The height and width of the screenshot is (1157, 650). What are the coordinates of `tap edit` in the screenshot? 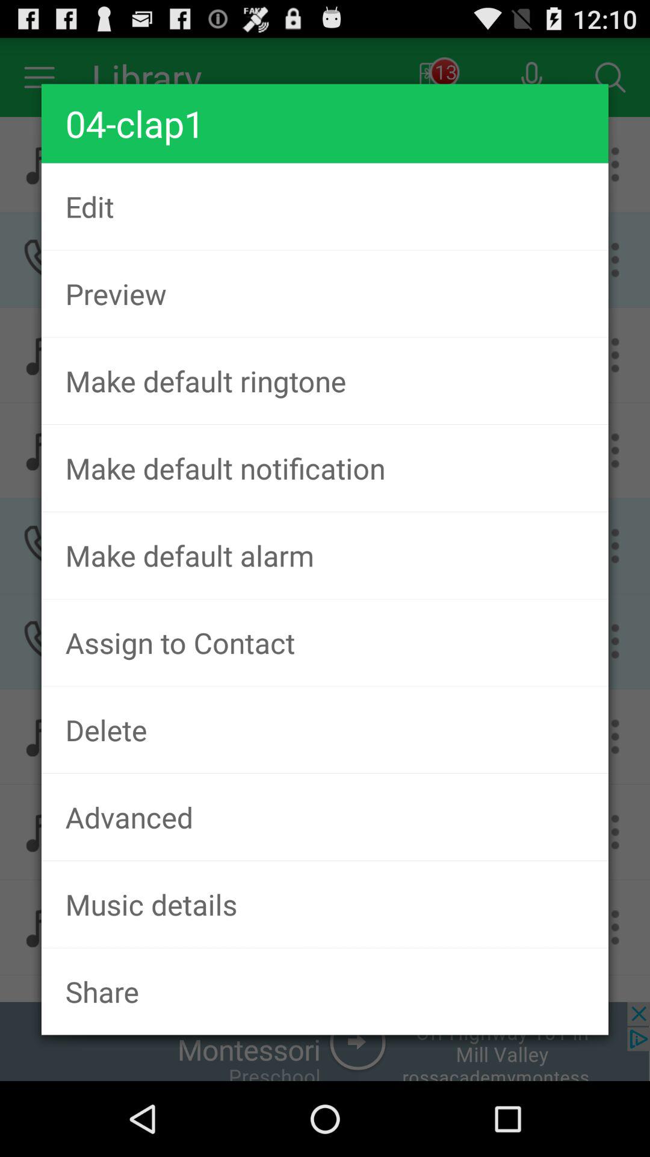 It's located at (325, 206).